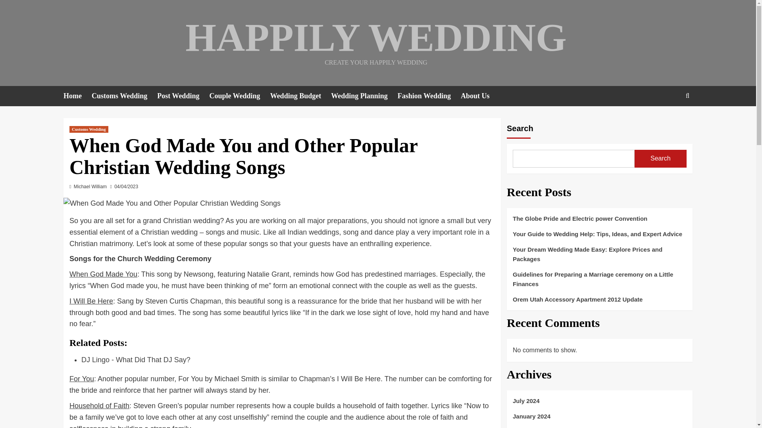 This screenshot has height=428, width=762. Describe the element at coordinates (301, 96) in the screenshot. I see `Wedding Budget` at that location.